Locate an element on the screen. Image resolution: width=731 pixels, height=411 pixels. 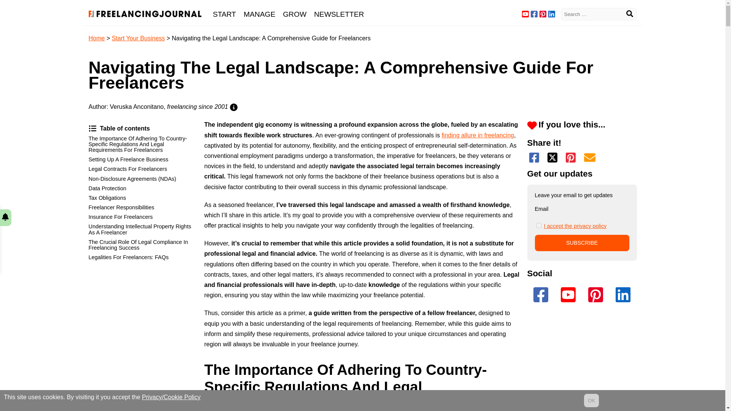
Start Your Business is located at coordinates (138, 38).